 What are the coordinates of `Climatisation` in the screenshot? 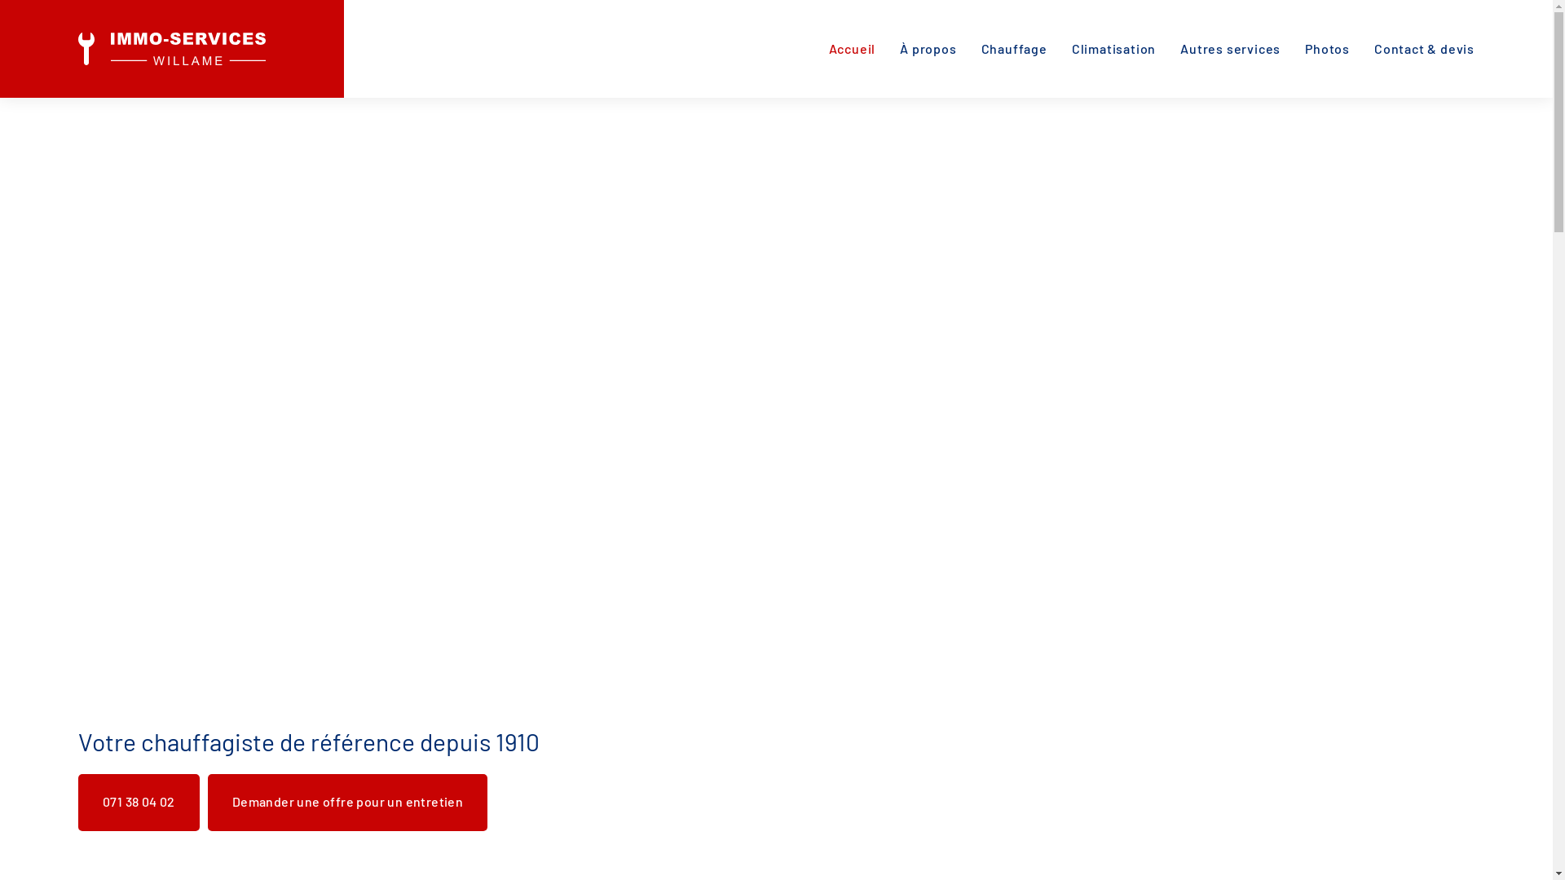 It's located at (1113, 49).